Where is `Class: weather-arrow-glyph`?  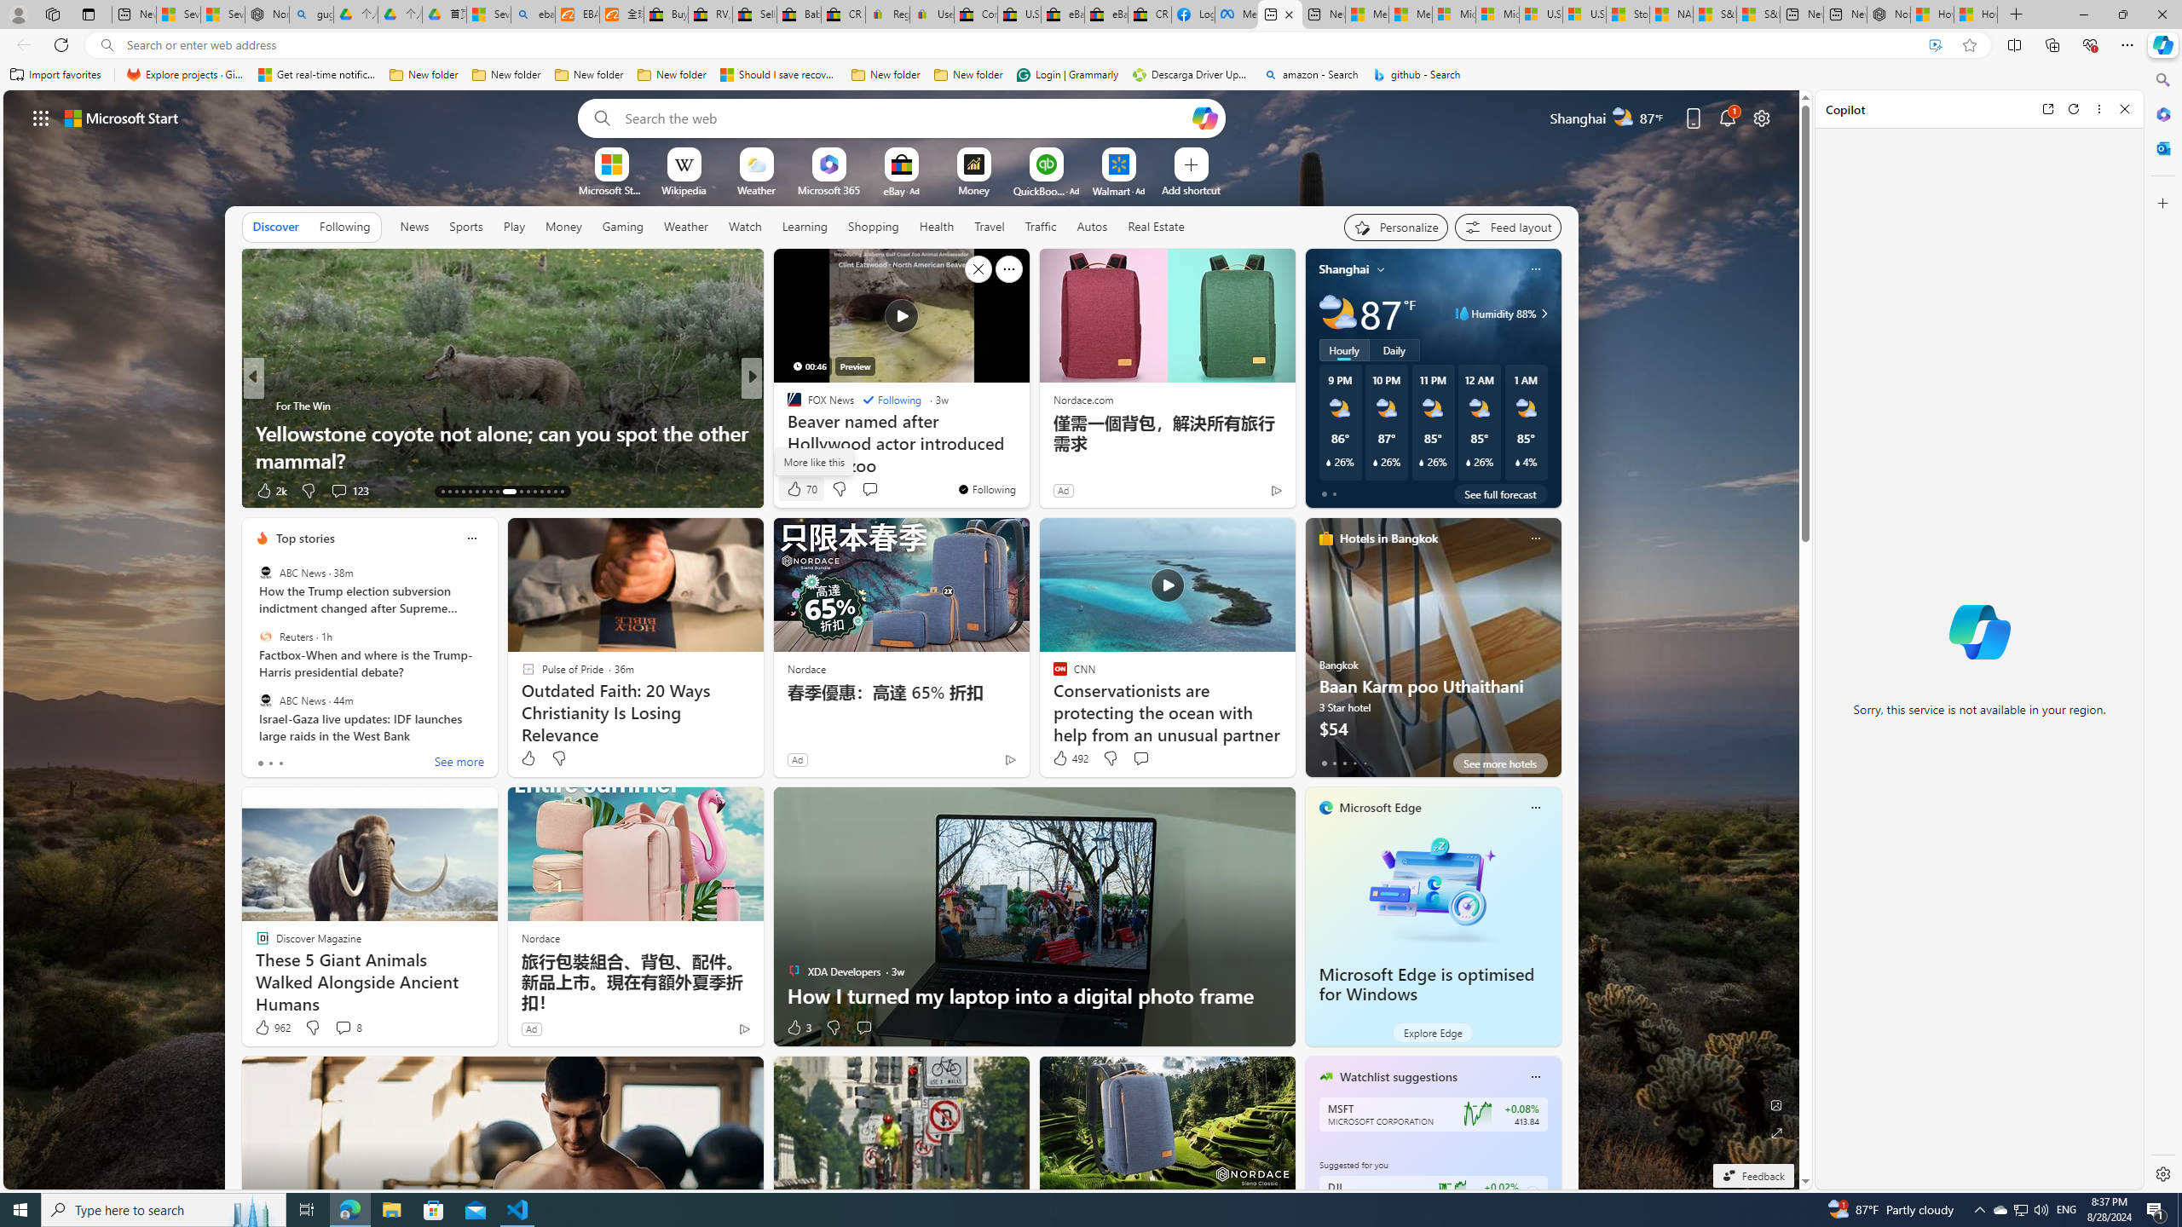 Class: weather-arrow-glyph is located at coordinates (1544, 314).